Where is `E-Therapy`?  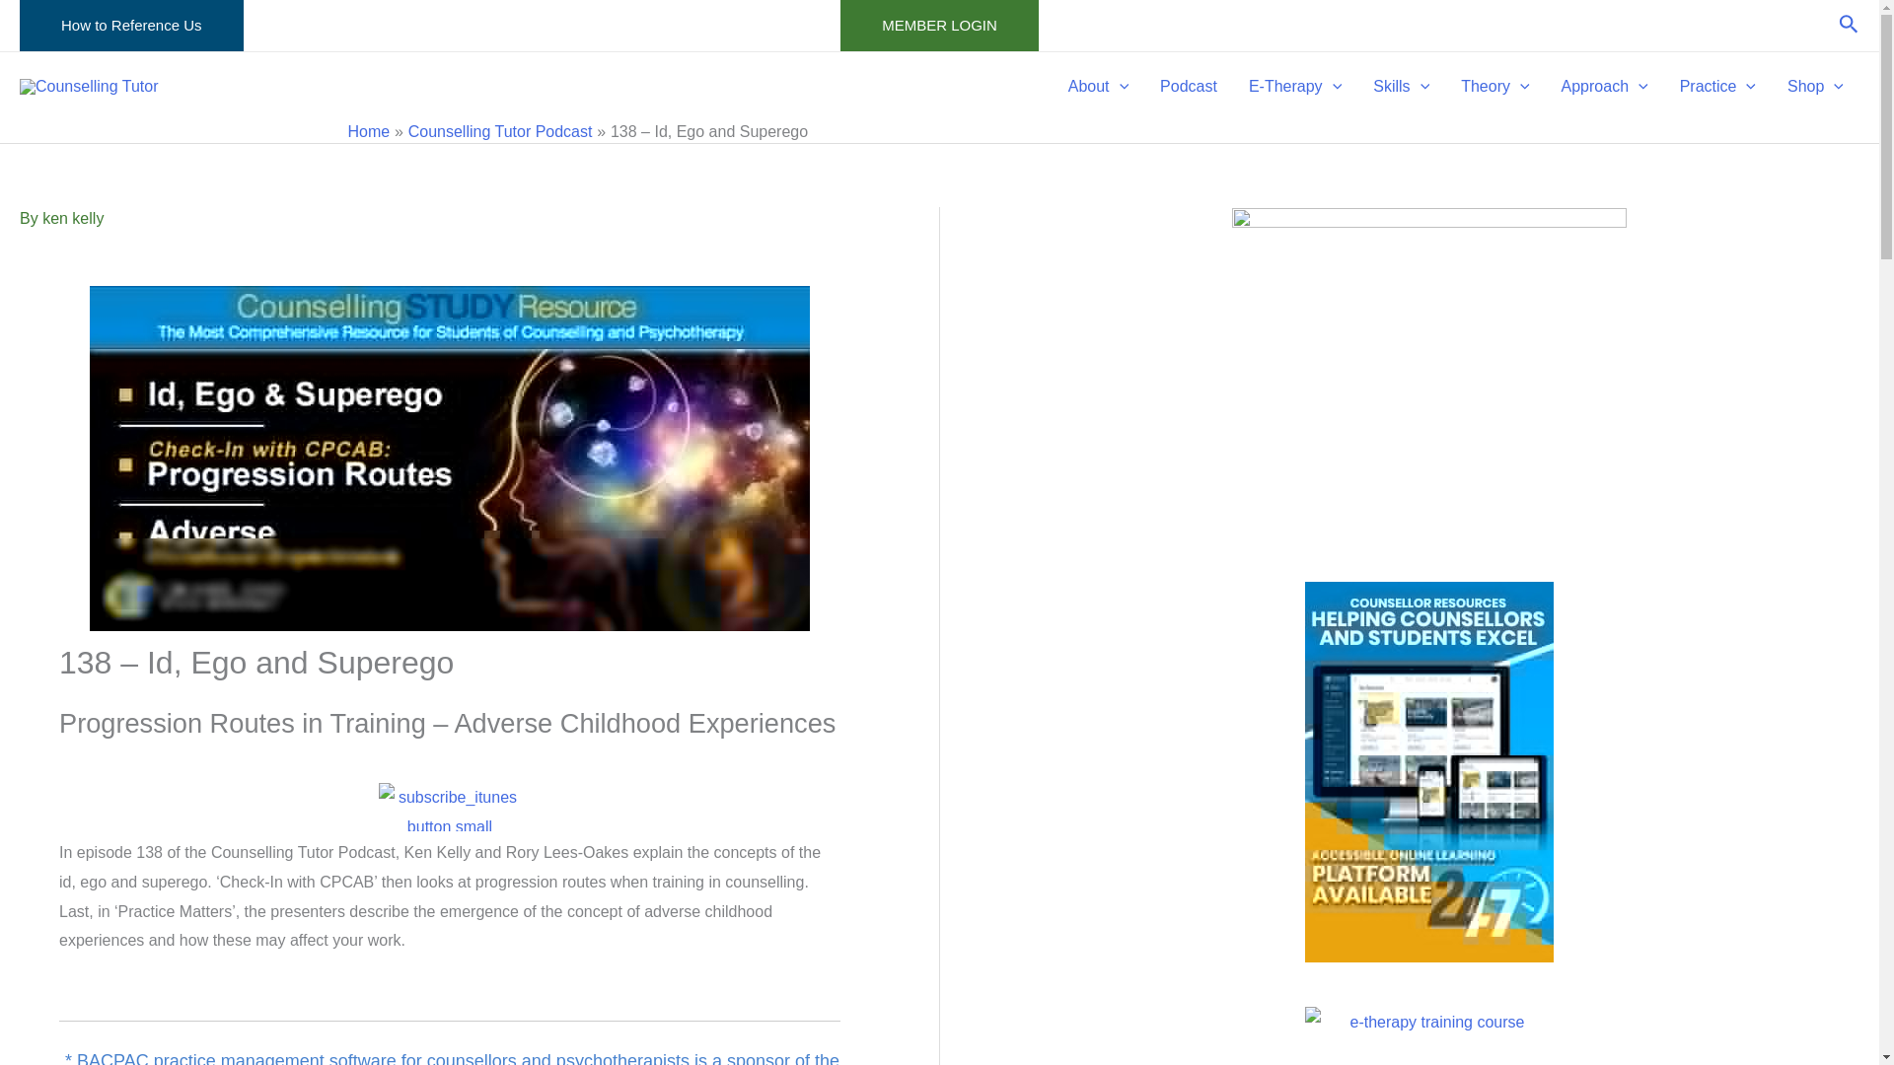 E-Therapy is located at coordinates (1294, 87).